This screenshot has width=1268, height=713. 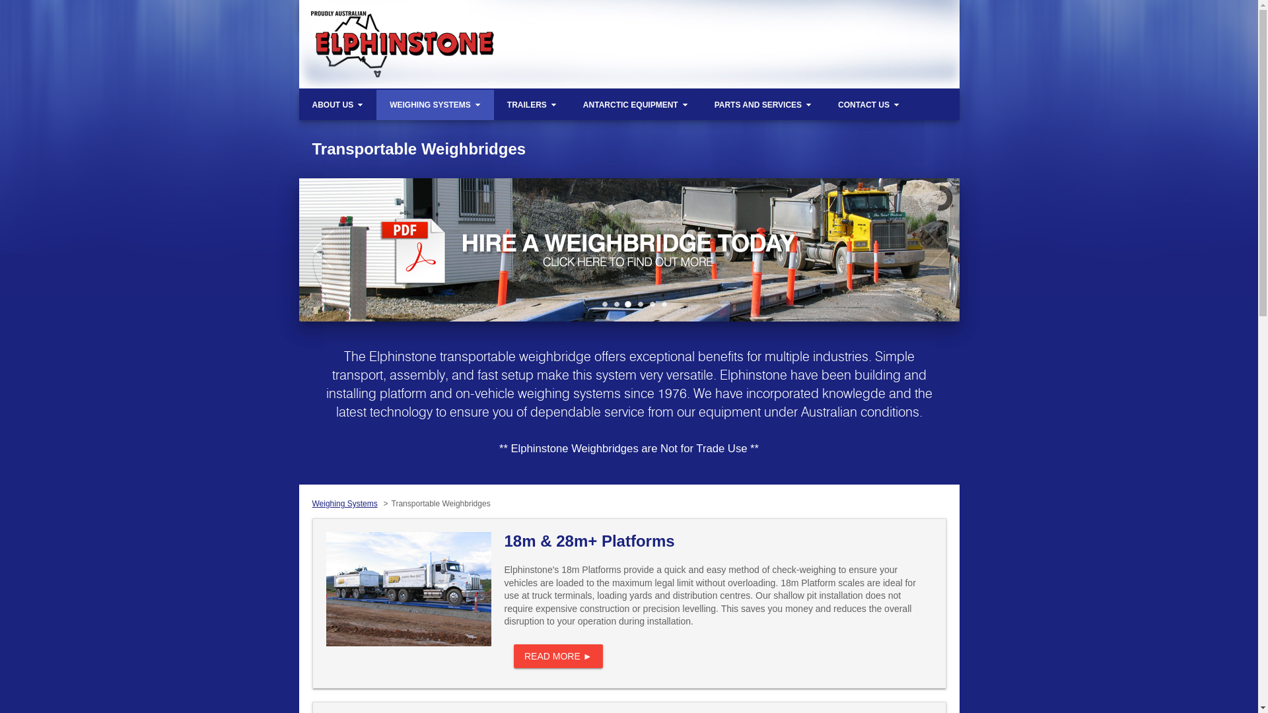 I want to click on ANTARCTIC EQUIPMENT, so click(x=635, y=15).